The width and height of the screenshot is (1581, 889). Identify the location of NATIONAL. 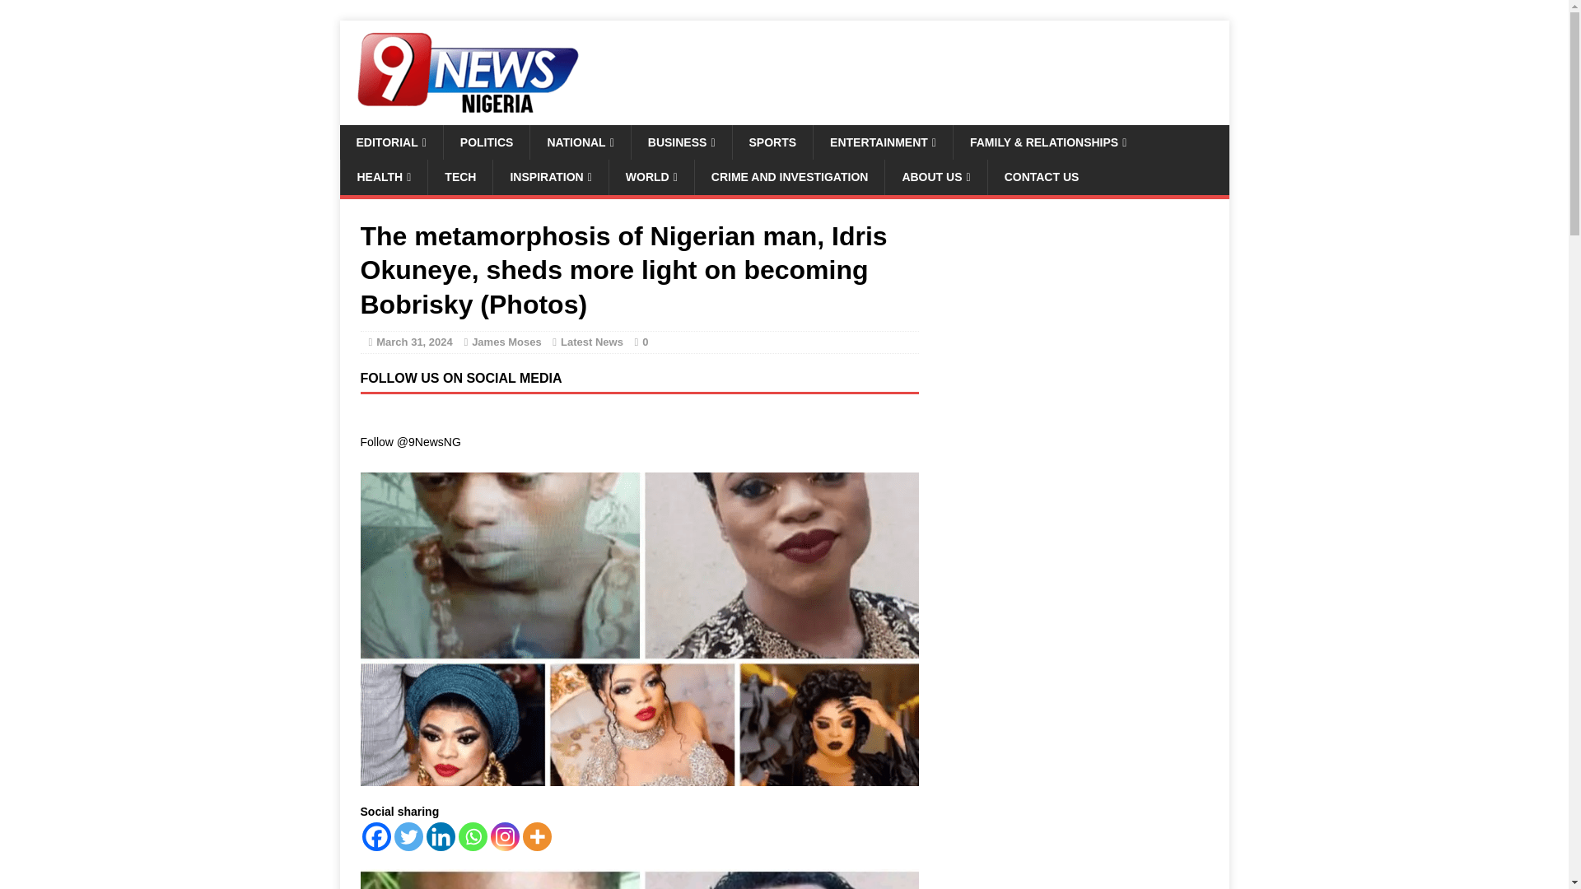
(580, 142).